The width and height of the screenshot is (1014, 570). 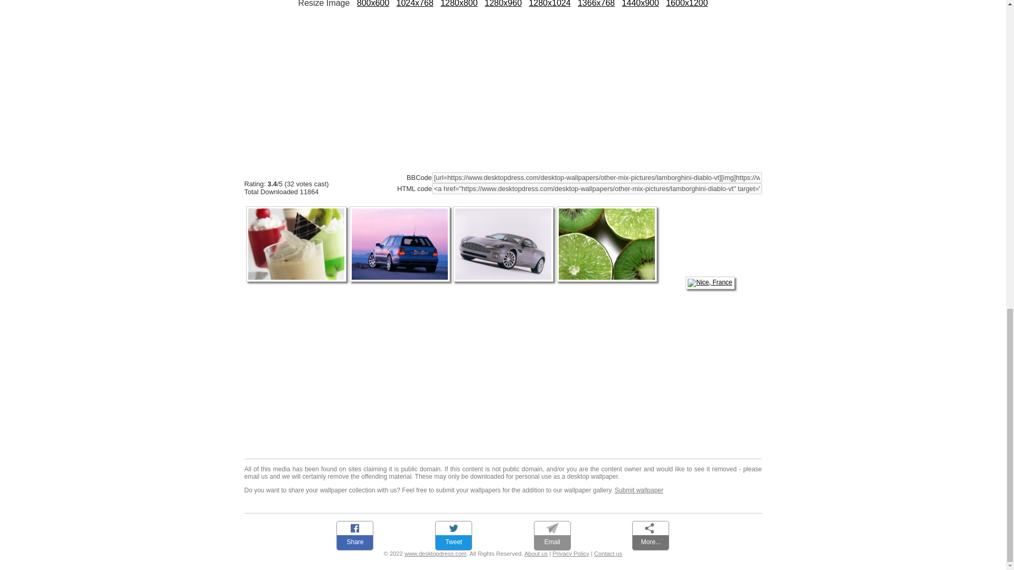 I want to click on Email, so click(x=552, y=533).